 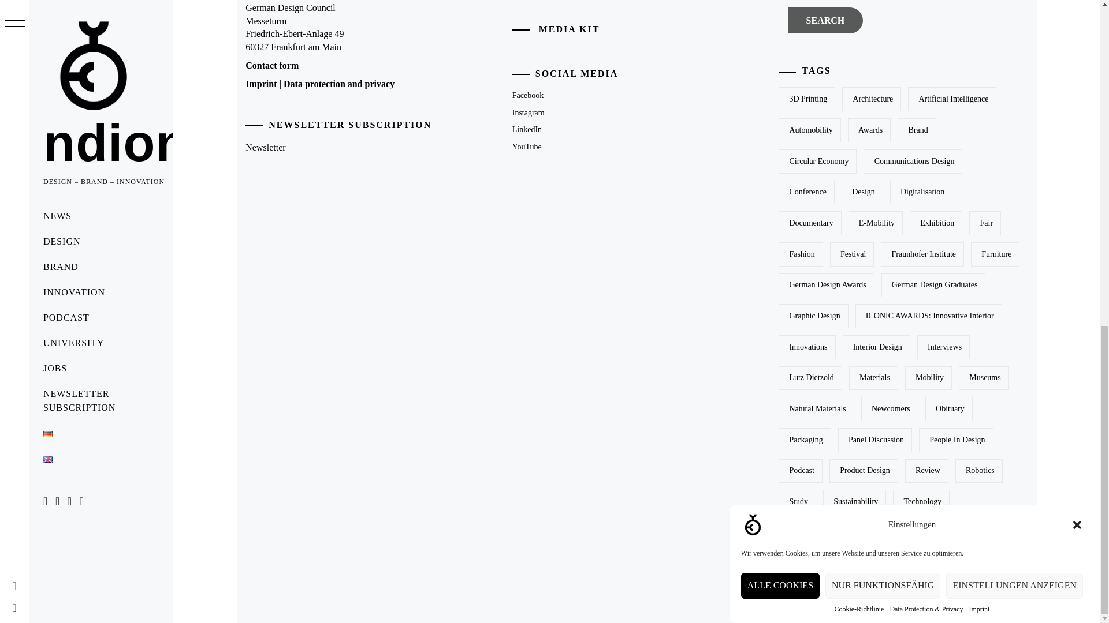 What do you see at coordinates (339, 84) in the screenshot?
I see `Data protection and privacy` at bounding box center [339, 84].